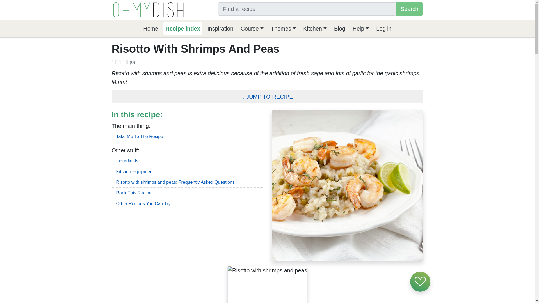 This screenshot has height=303, width=539. I want to click on Search, so click(409, 9).